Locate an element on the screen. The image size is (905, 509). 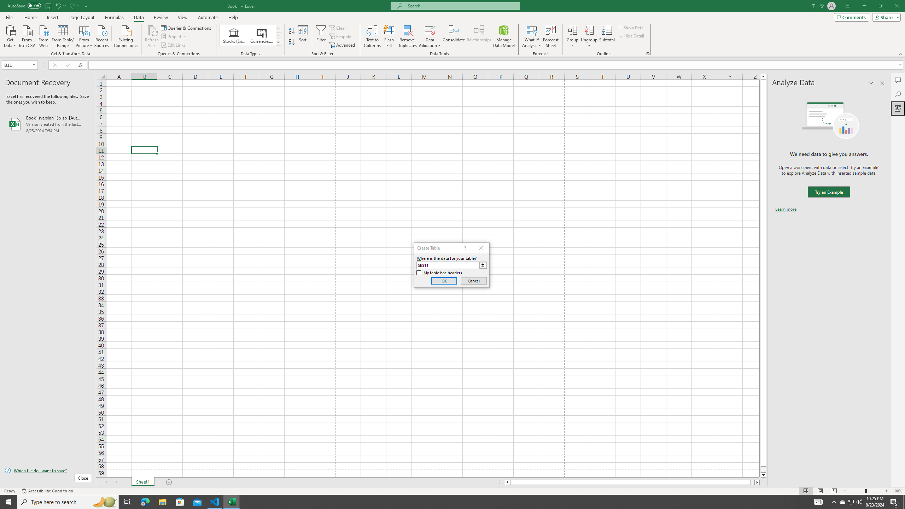
Reapply is located at coordinates (341, 37).